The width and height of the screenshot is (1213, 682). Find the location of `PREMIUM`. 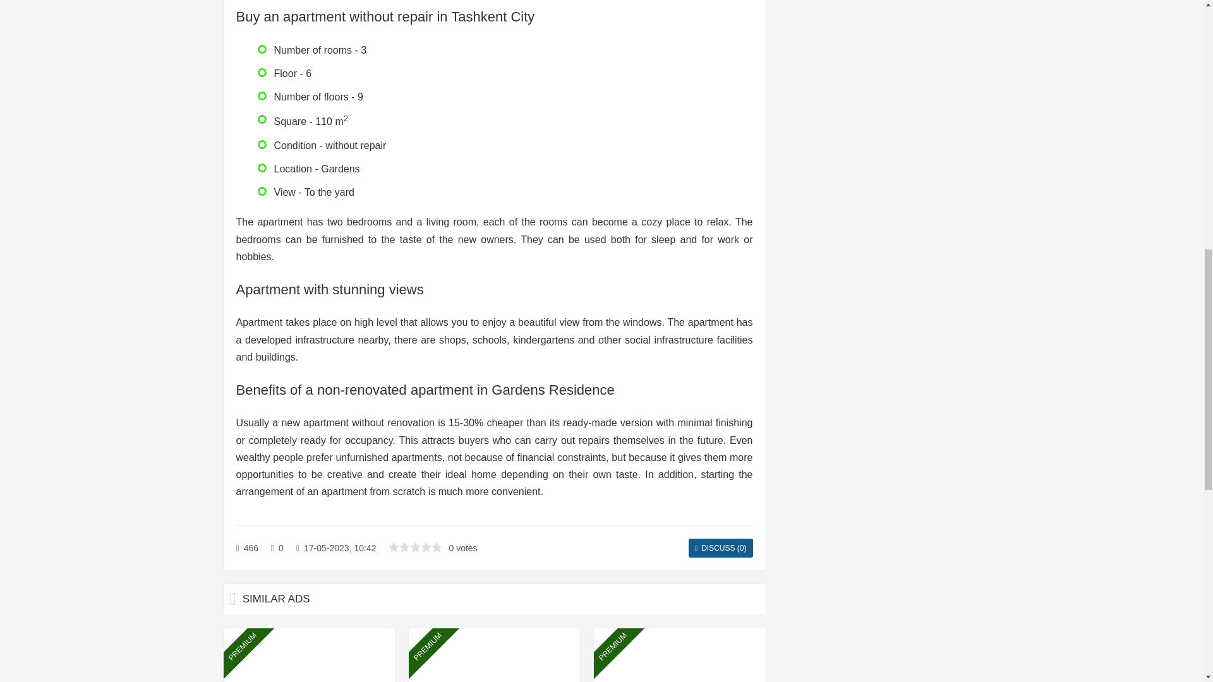

PREMIUM is located at coordinates (680, 655).